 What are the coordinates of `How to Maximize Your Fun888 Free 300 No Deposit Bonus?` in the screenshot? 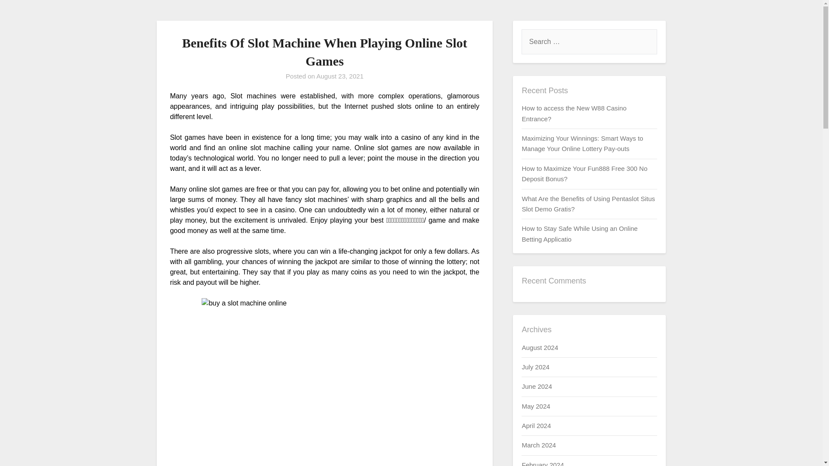 It's located at (584, 173).